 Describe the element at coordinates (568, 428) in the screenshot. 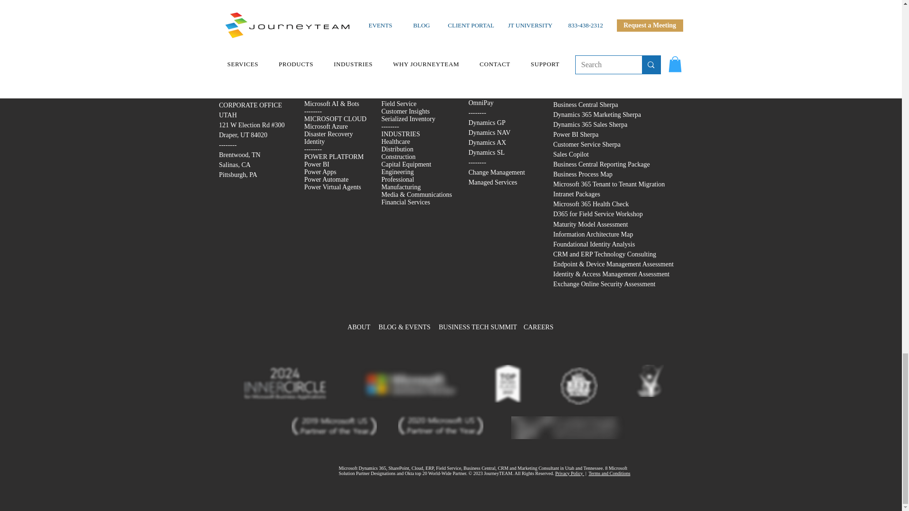

I see `2020 Crystal Eagle Award from Microsoft` at that location.